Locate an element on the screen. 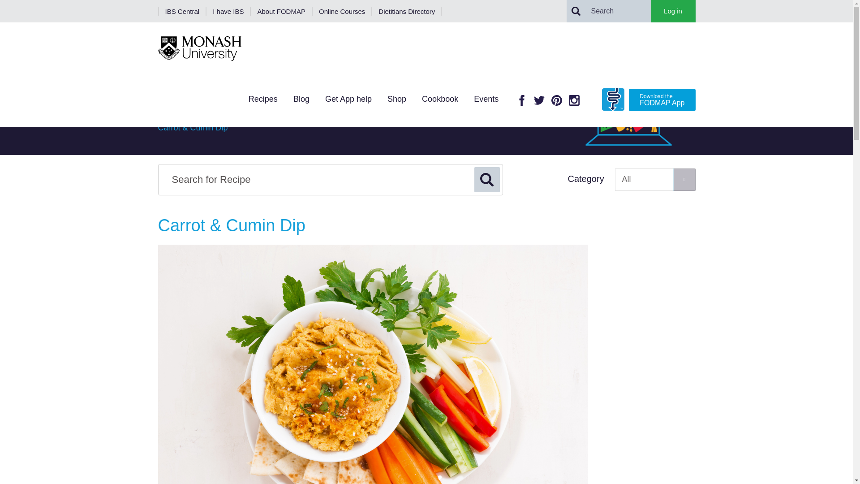 This screenshot has width=860, height=484. IBS Central is located at coordinates (182, 11).